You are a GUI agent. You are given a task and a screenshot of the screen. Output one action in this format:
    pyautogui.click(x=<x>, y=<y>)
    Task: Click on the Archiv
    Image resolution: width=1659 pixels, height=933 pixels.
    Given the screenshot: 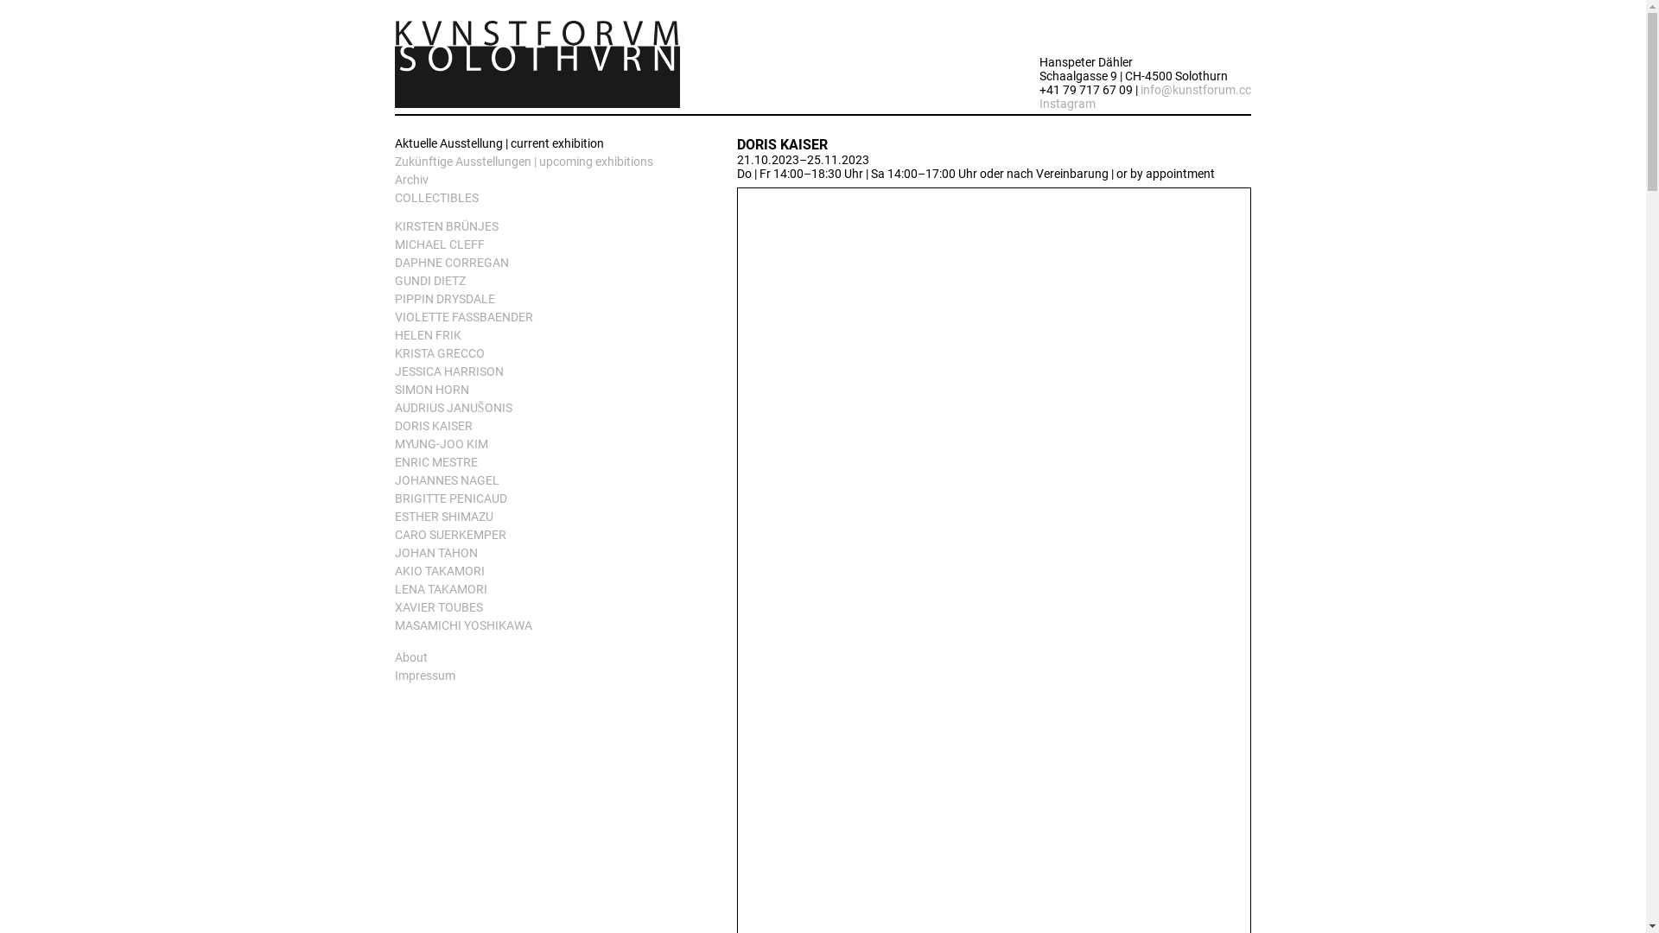 What is the action you would take?
    pyautogui.click(x=536, y=181)
    